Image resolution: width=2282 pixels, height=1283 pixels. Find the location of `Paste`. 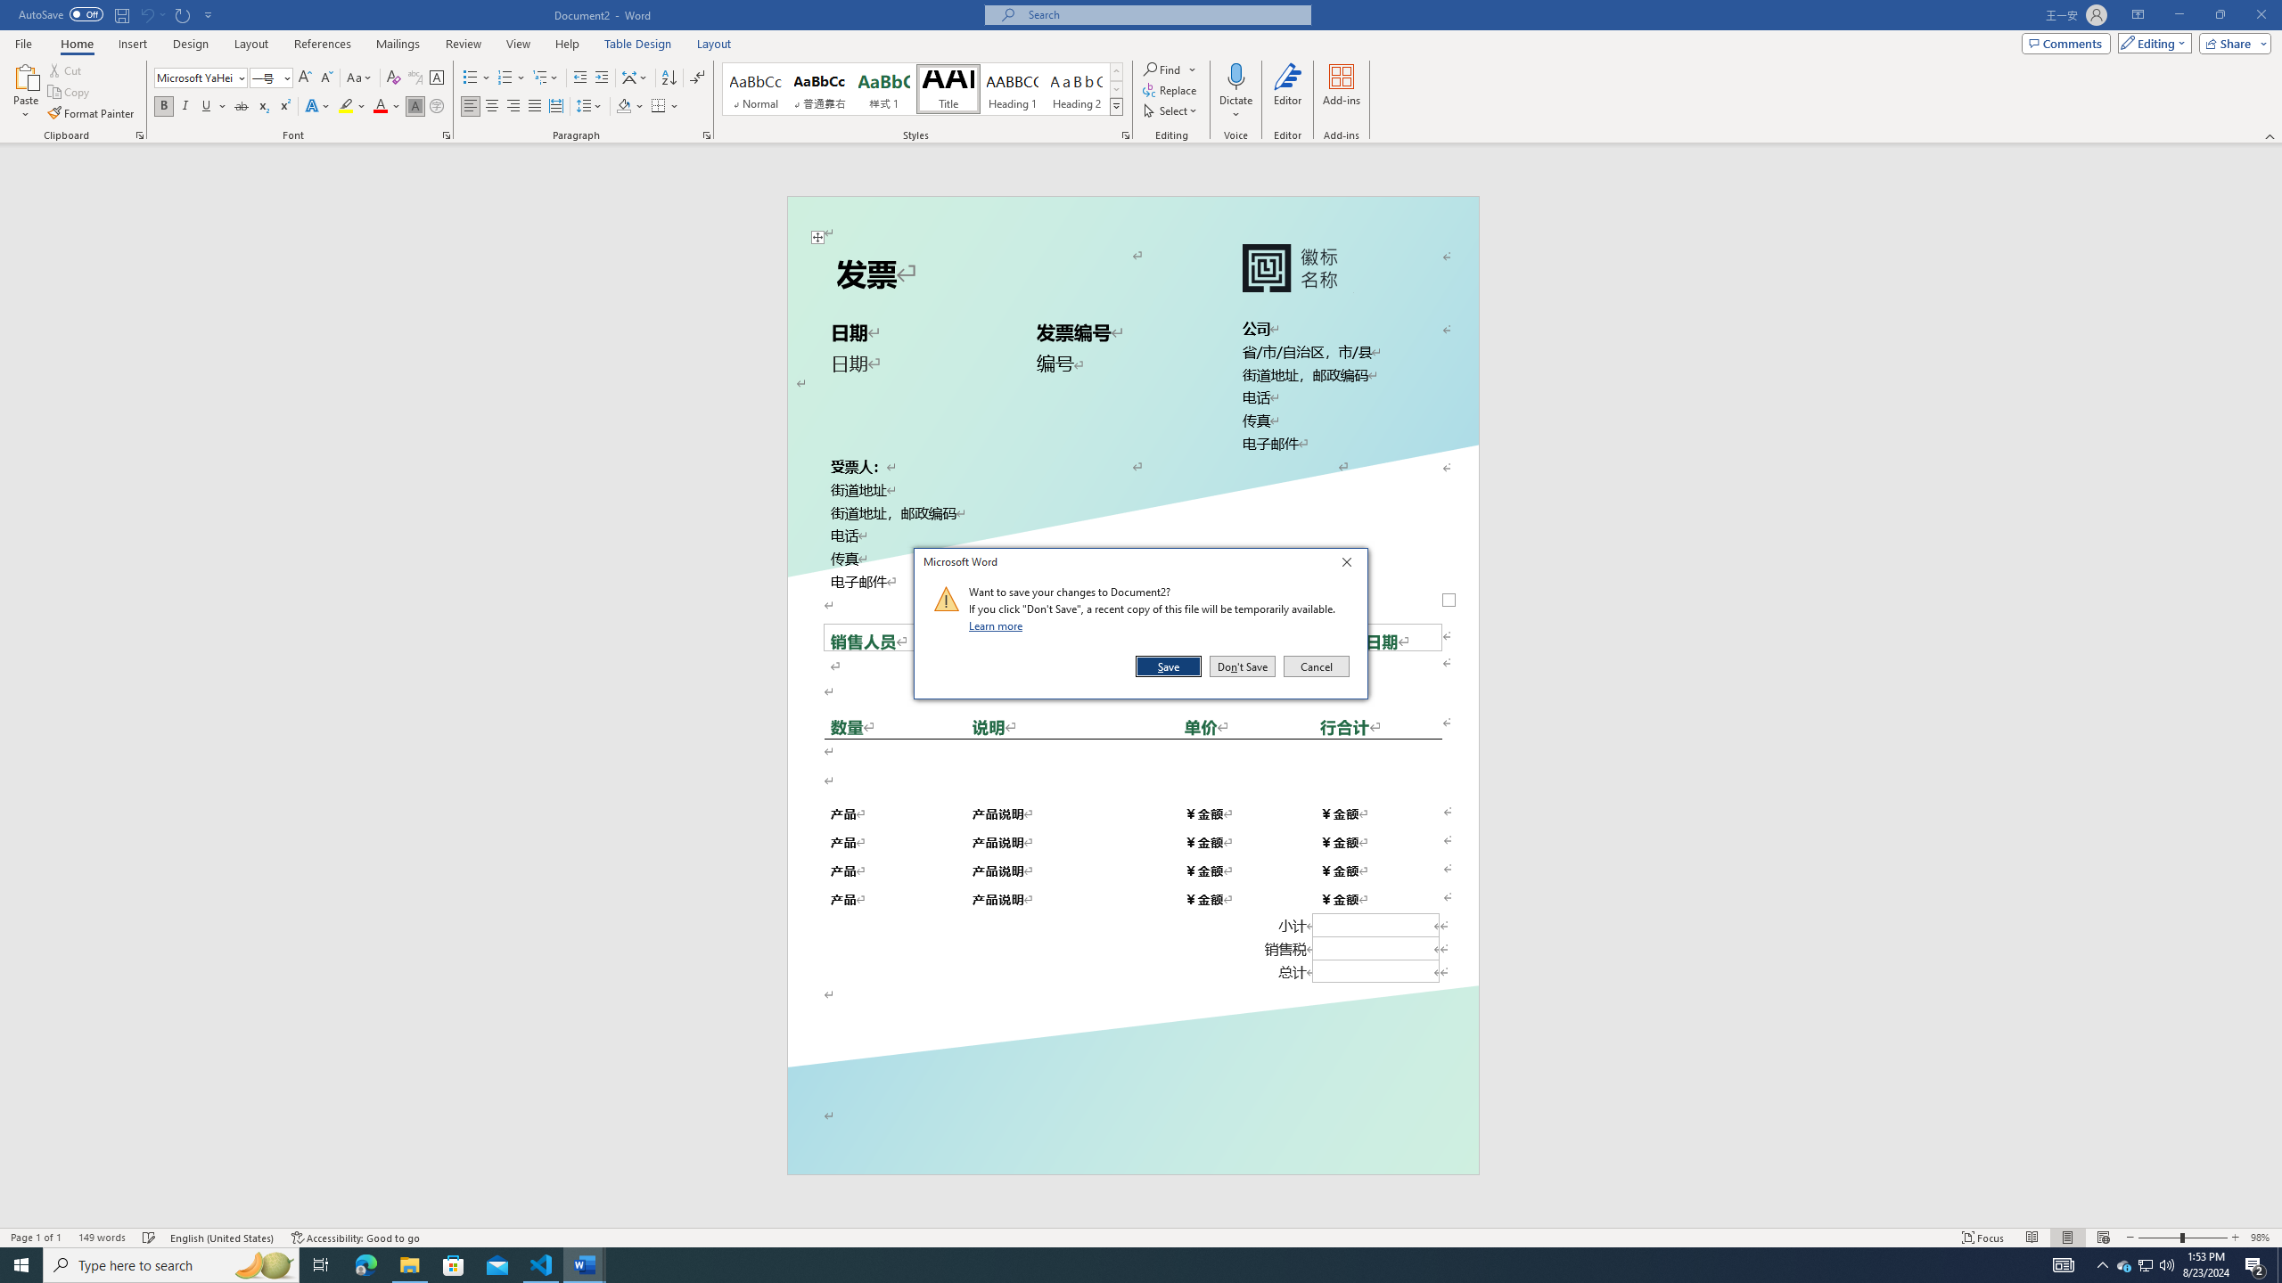

Paste is located at coordinates (26, 92).